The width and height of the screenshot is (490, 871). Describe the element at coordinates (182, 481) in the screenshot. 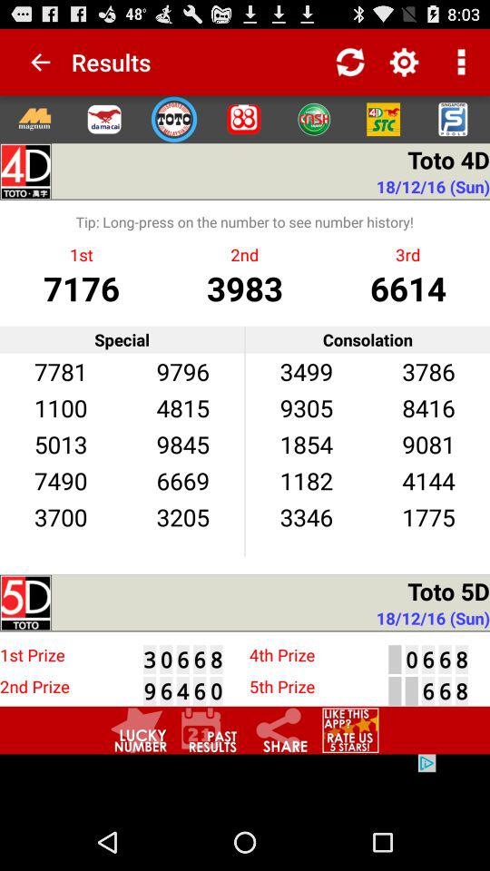

I see `click item above the 3205 item` at that location.